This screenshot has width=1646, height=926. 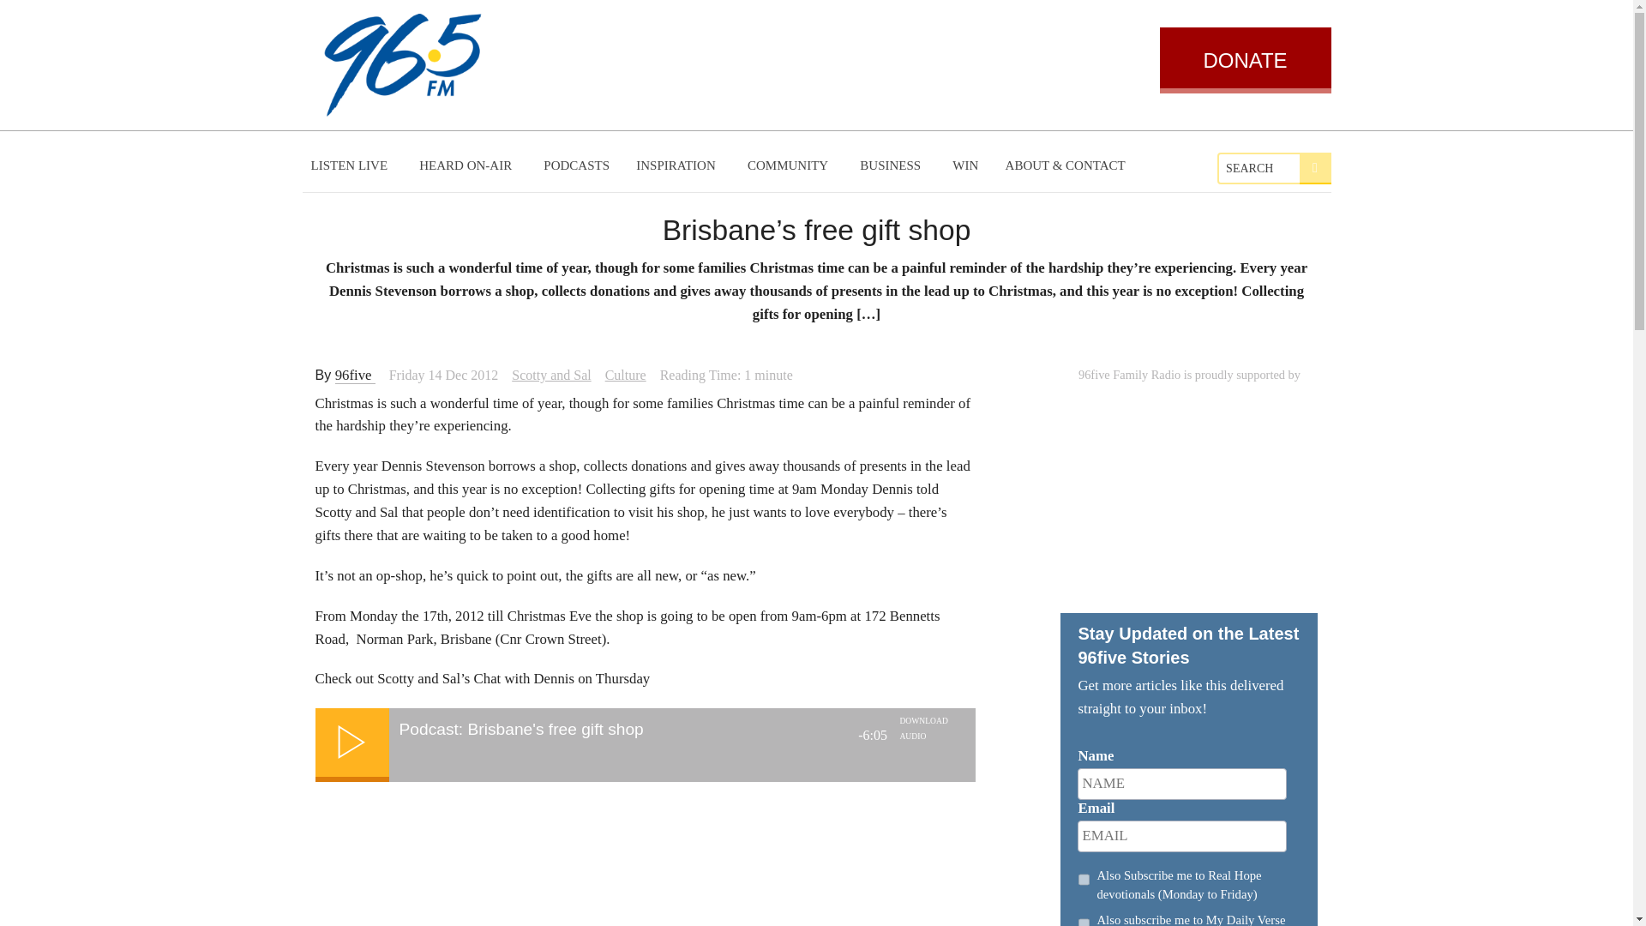 What do you see at coordinates (1188, 492) in the screenshot?
I see `3rd party ad content` at bounding box center [1188, 492].